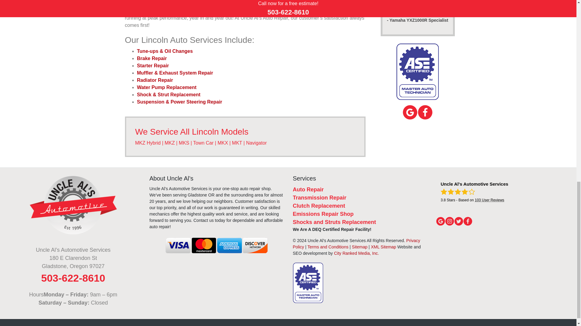  I want to click on Auto Repair, so click(308, 190).